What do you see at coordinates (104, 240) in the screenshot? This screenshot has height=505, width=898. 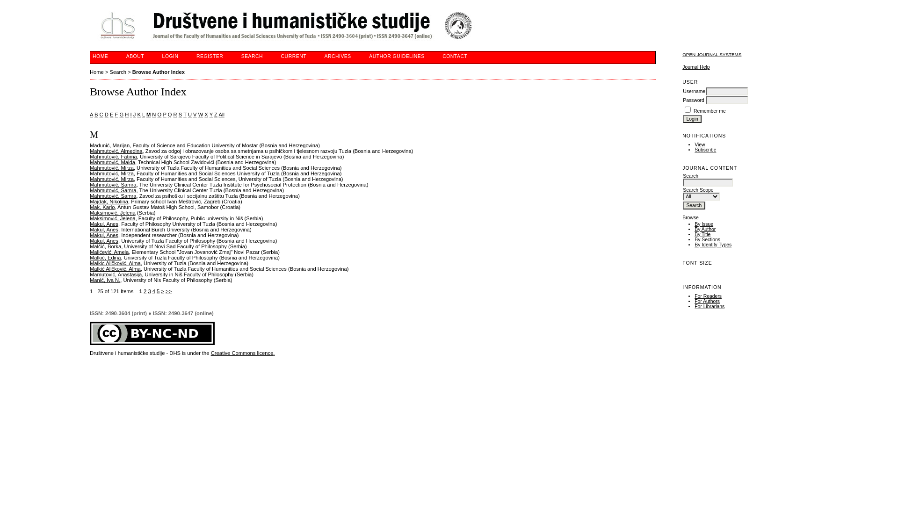 I see `Makul, Anes` at bounding box center [104, 240].